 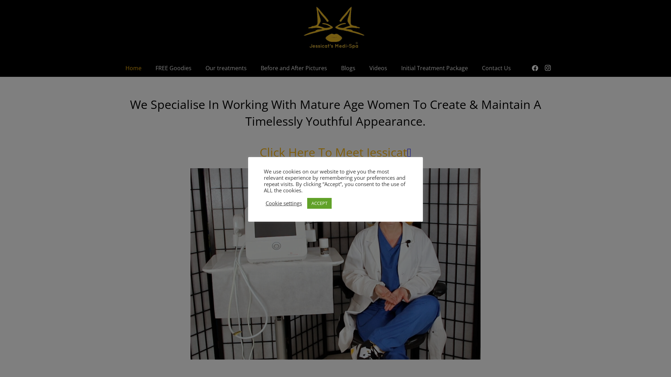 I want to click on Before and After Pictures, so click(x=294, y=68).